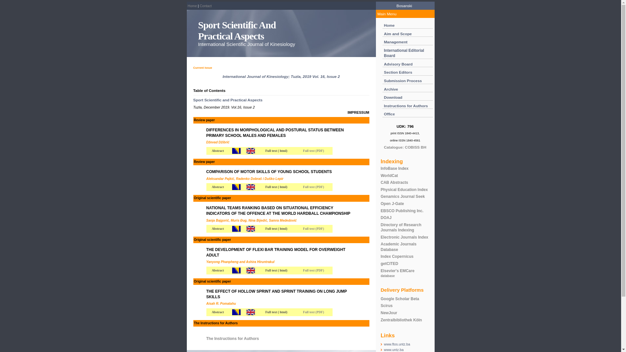 Image resolution: width=626 pixels, height=352 pixels. I want to click on www.untz.ba, so click(394, 350).